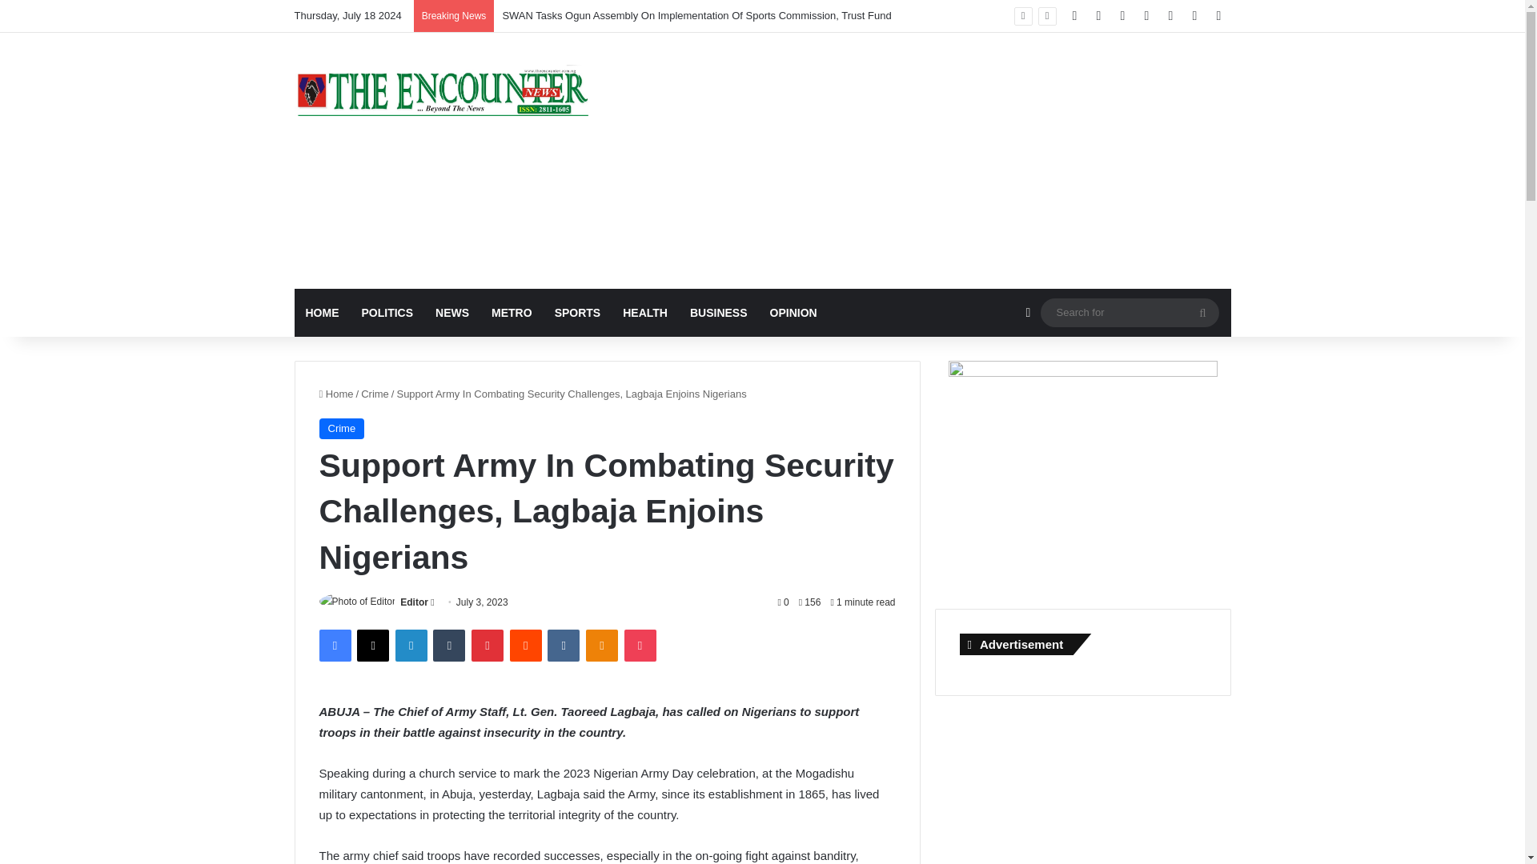  Describe the element at coordinates (512, 312) in the screenshot. I see `METRO` at that location.